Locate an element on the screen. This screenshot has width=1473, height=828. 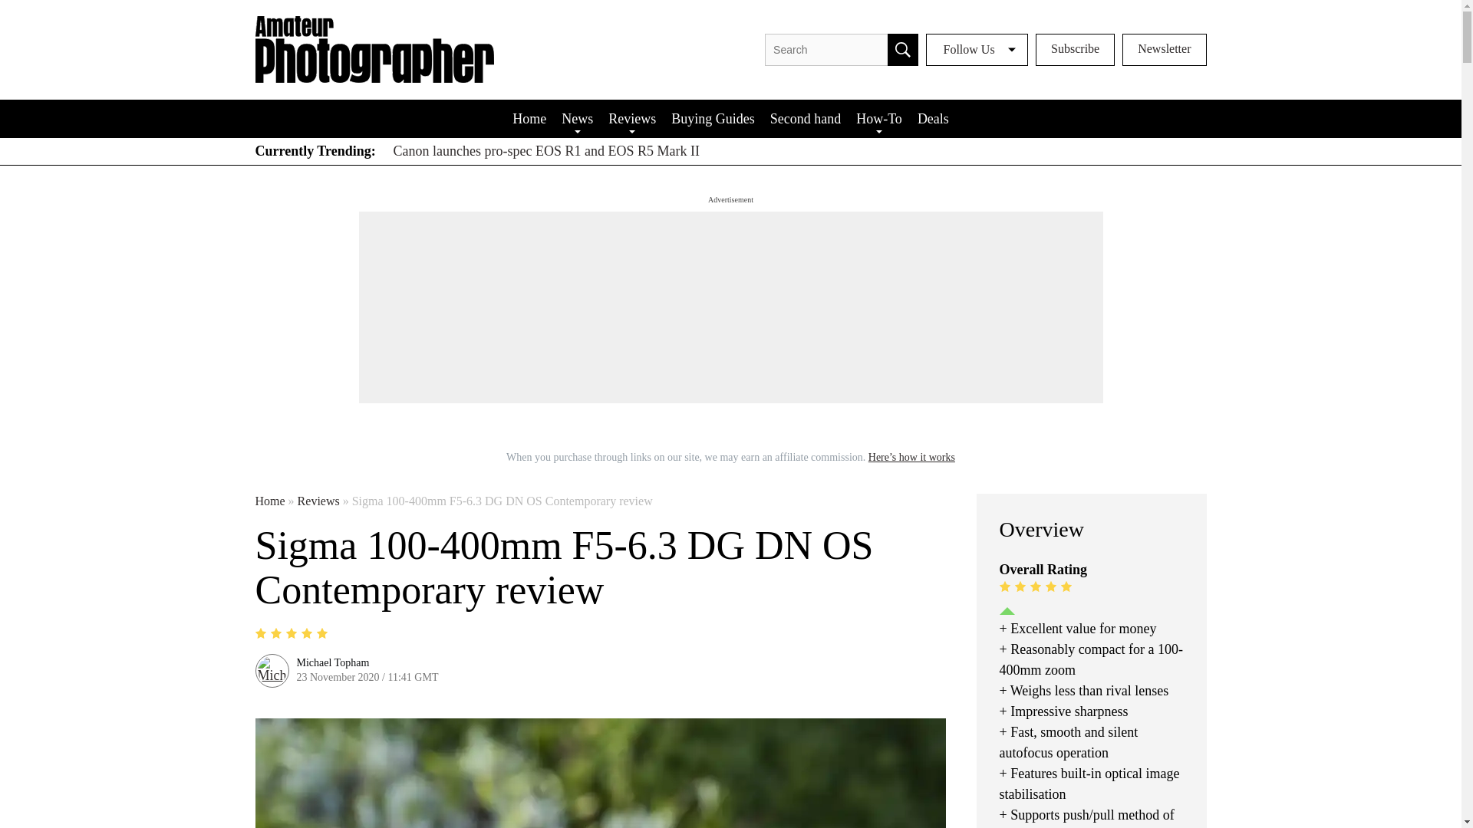
Home is located at coordinates (529, 118).